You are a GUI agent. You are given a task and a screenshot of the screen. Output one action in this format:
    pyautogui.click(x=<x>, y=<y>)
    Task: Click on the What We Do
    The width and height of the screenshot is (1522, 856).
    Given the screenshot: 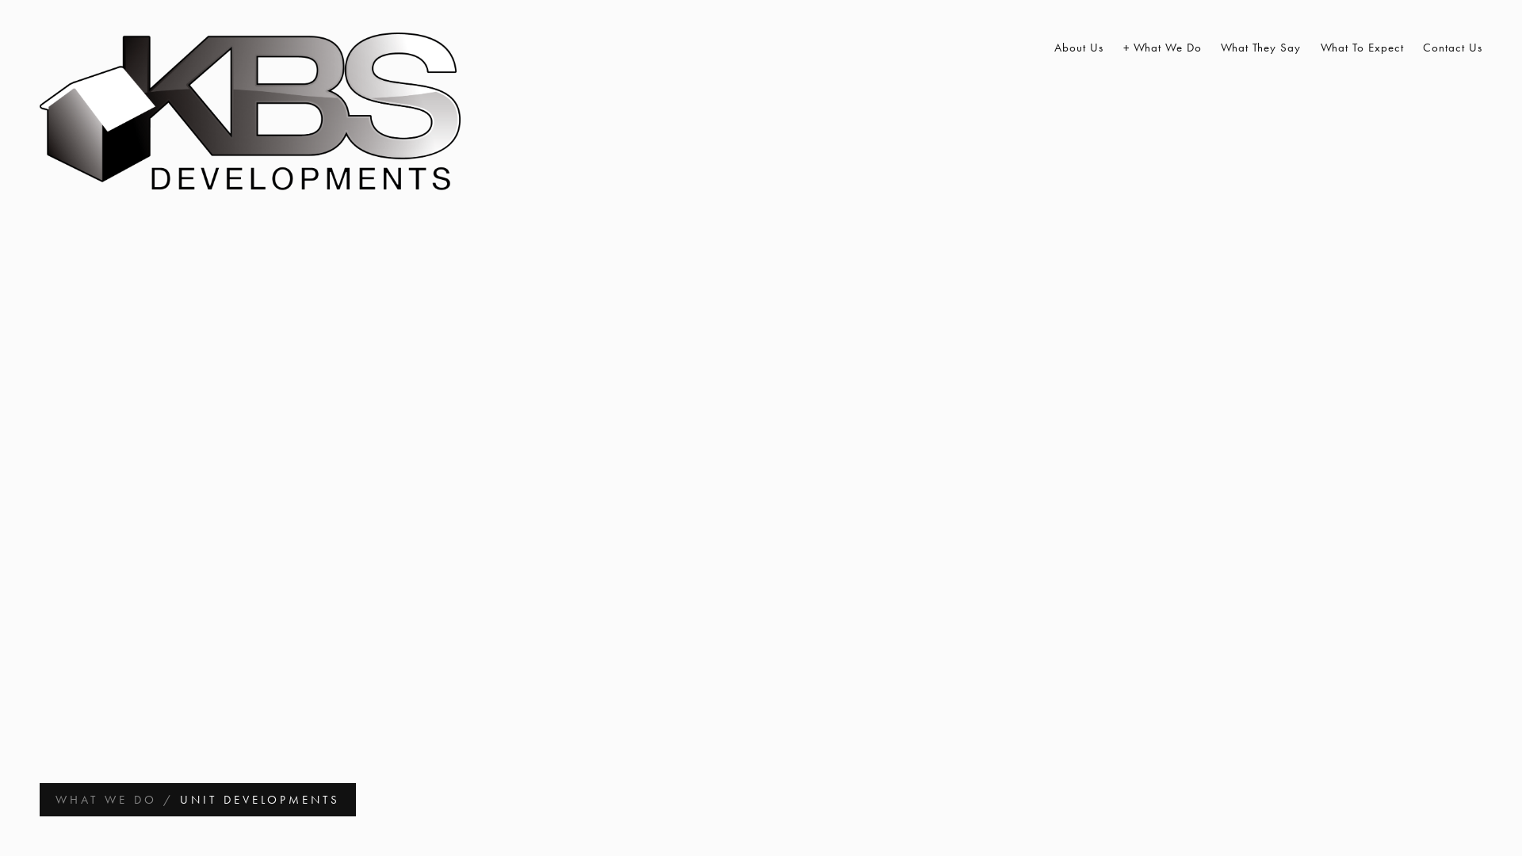 What is the action you would take?
    pyautogui.click(x=1162, y=48)
    